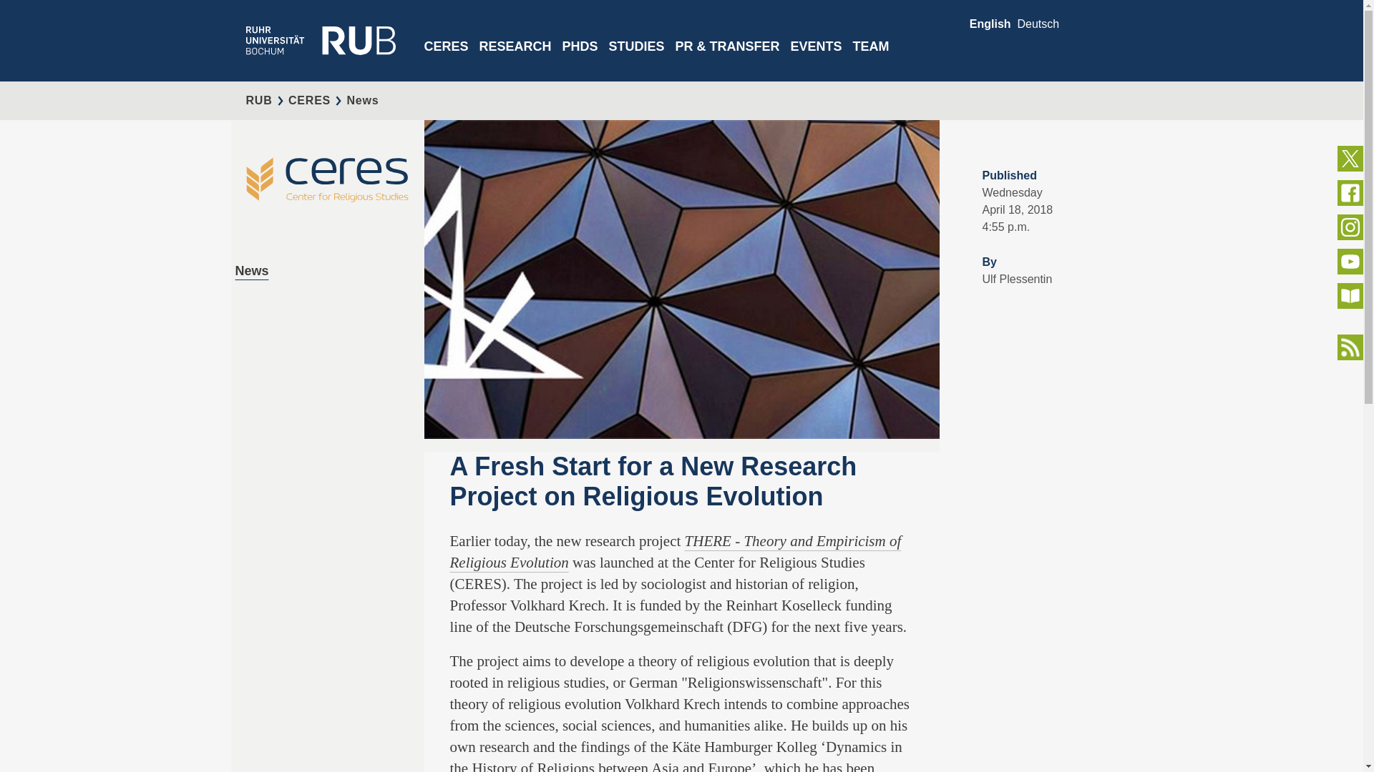 This screenshot has width=1374, height=772. What do you see at coordinates (637, 59) in the screenshot?
I see `STUDIES` at bounding box center [637, 59].